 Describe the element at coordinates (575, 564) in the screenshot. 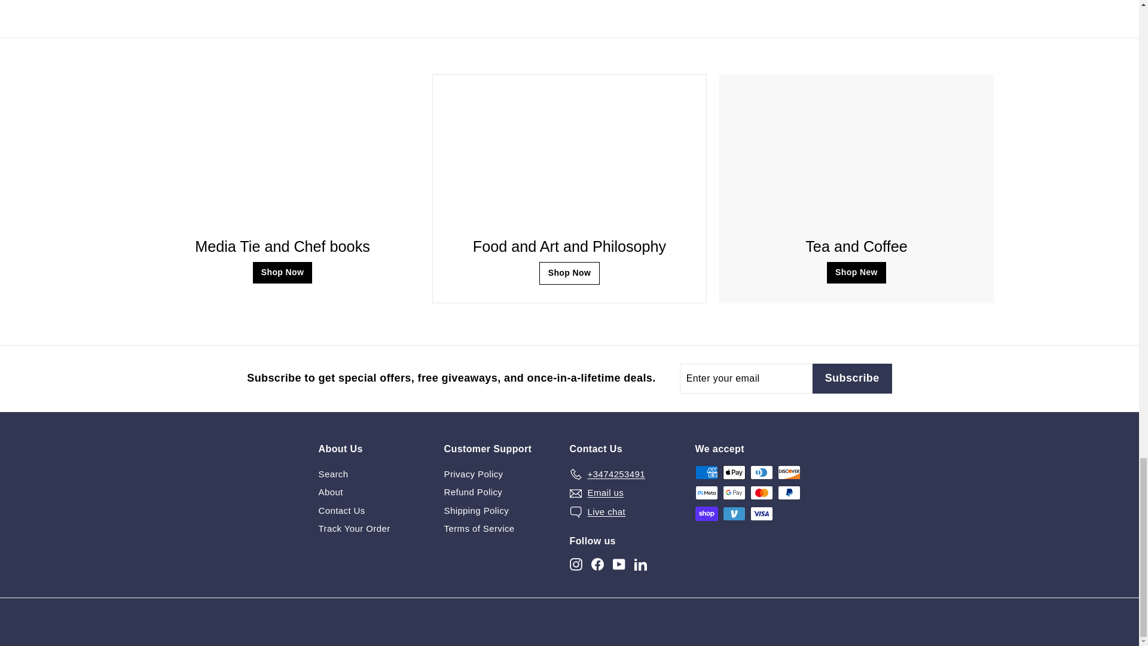

I see `The Gourmet Bookstore on Instagram` at that location.